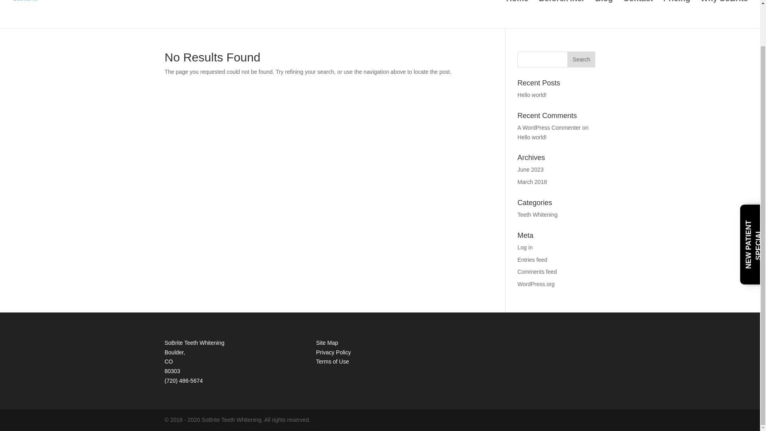 This screenshot has height=431, width=766. Describe the element at coordinates (638, 14) in the screenshot. I see `Contact` at that location.